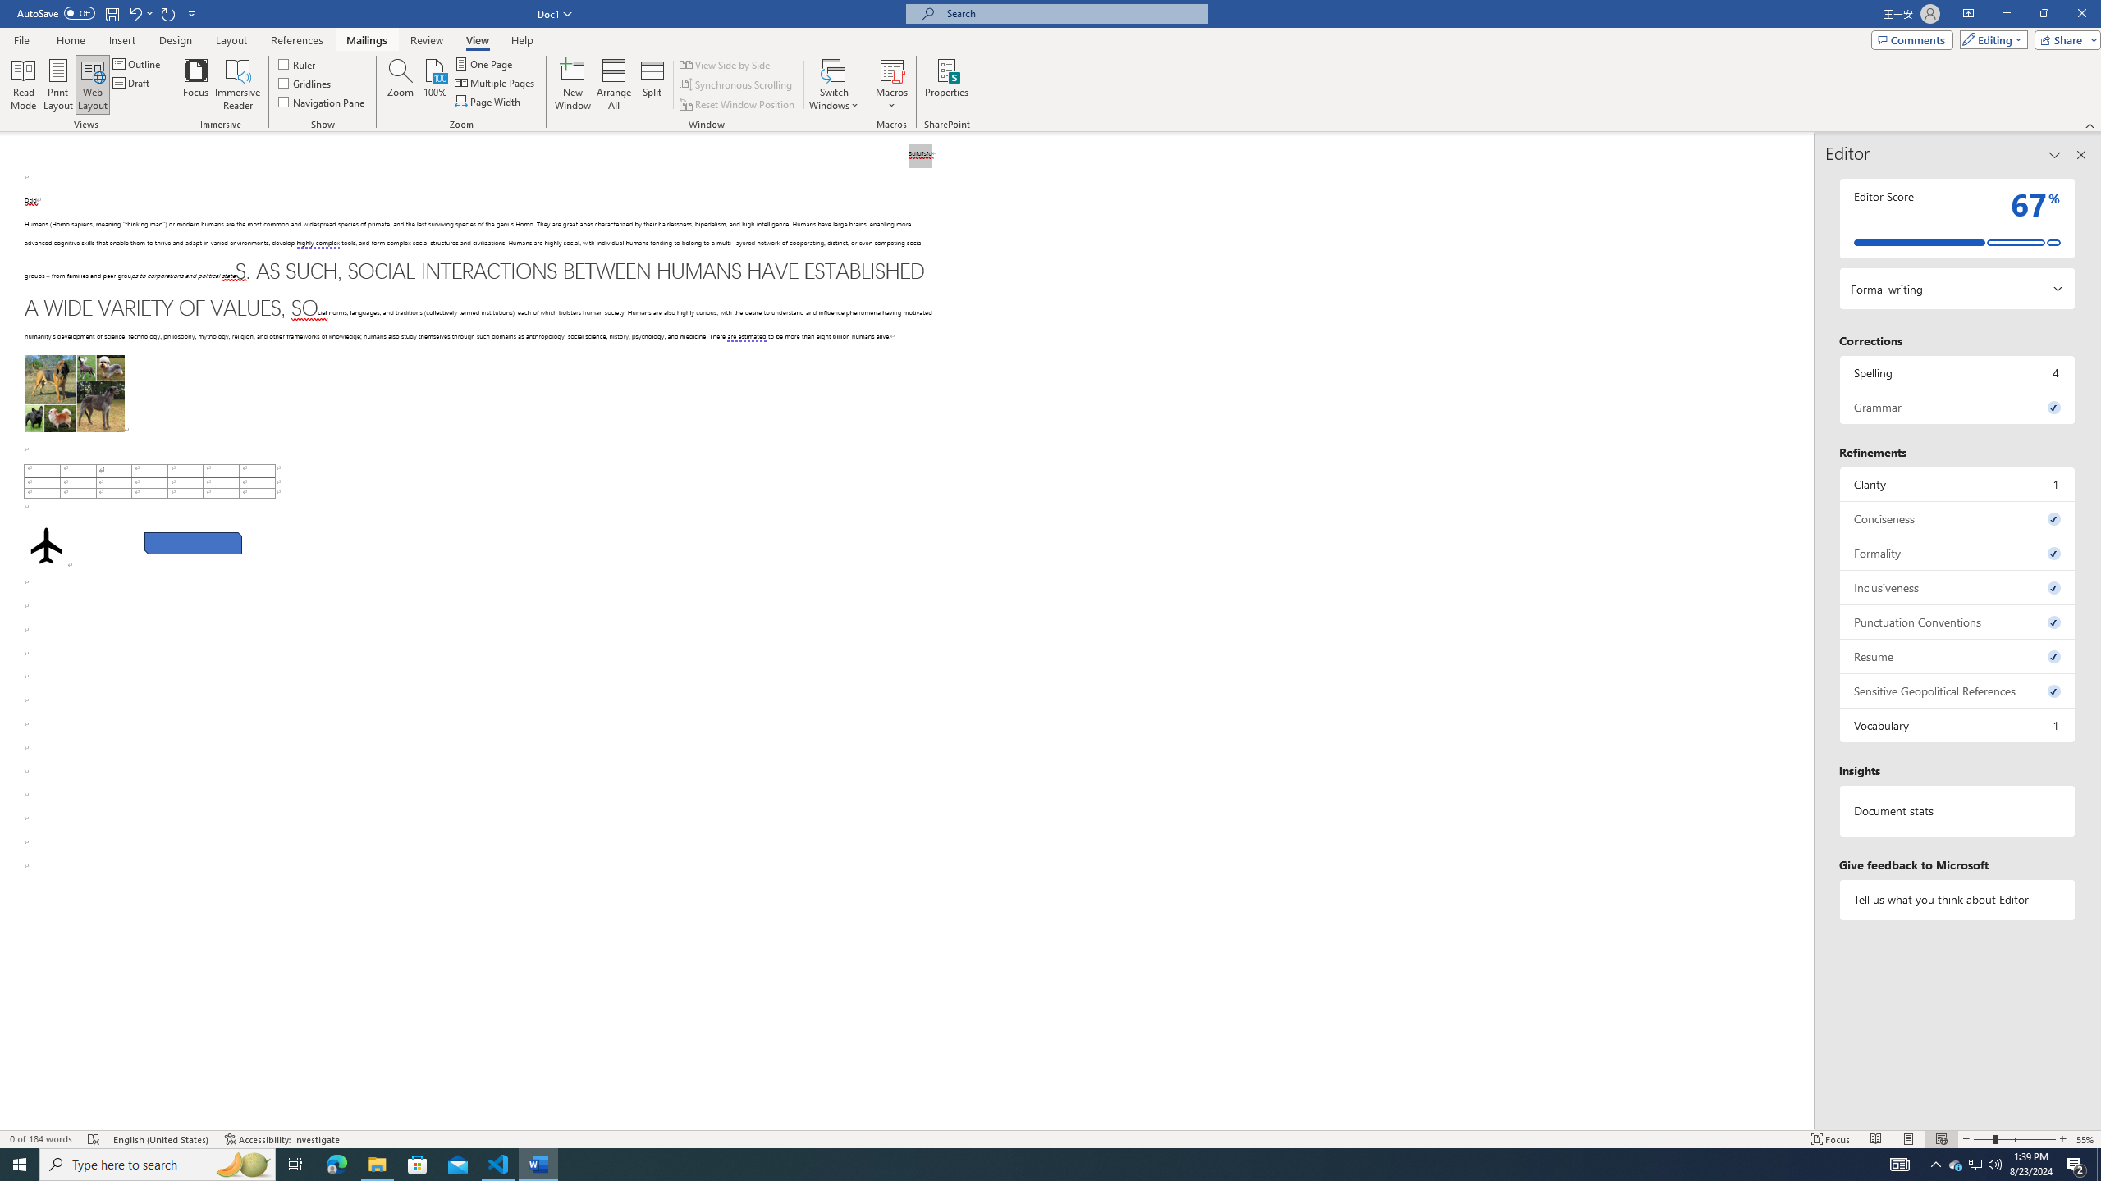 The height and width of the screenshot is (1181, 2101). Describe the element at coordinates (140, 13) in the screenshot. I see `Undo Paragraph Alignment` at that location.